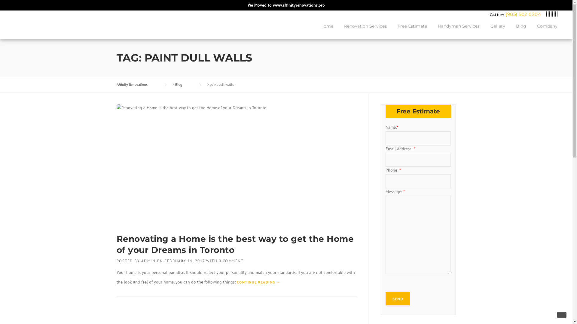 The height and width of the screenshot is (324, 577). Describe the element at coordinates (557, 14) in the screenshot. I see `Email` at that location.